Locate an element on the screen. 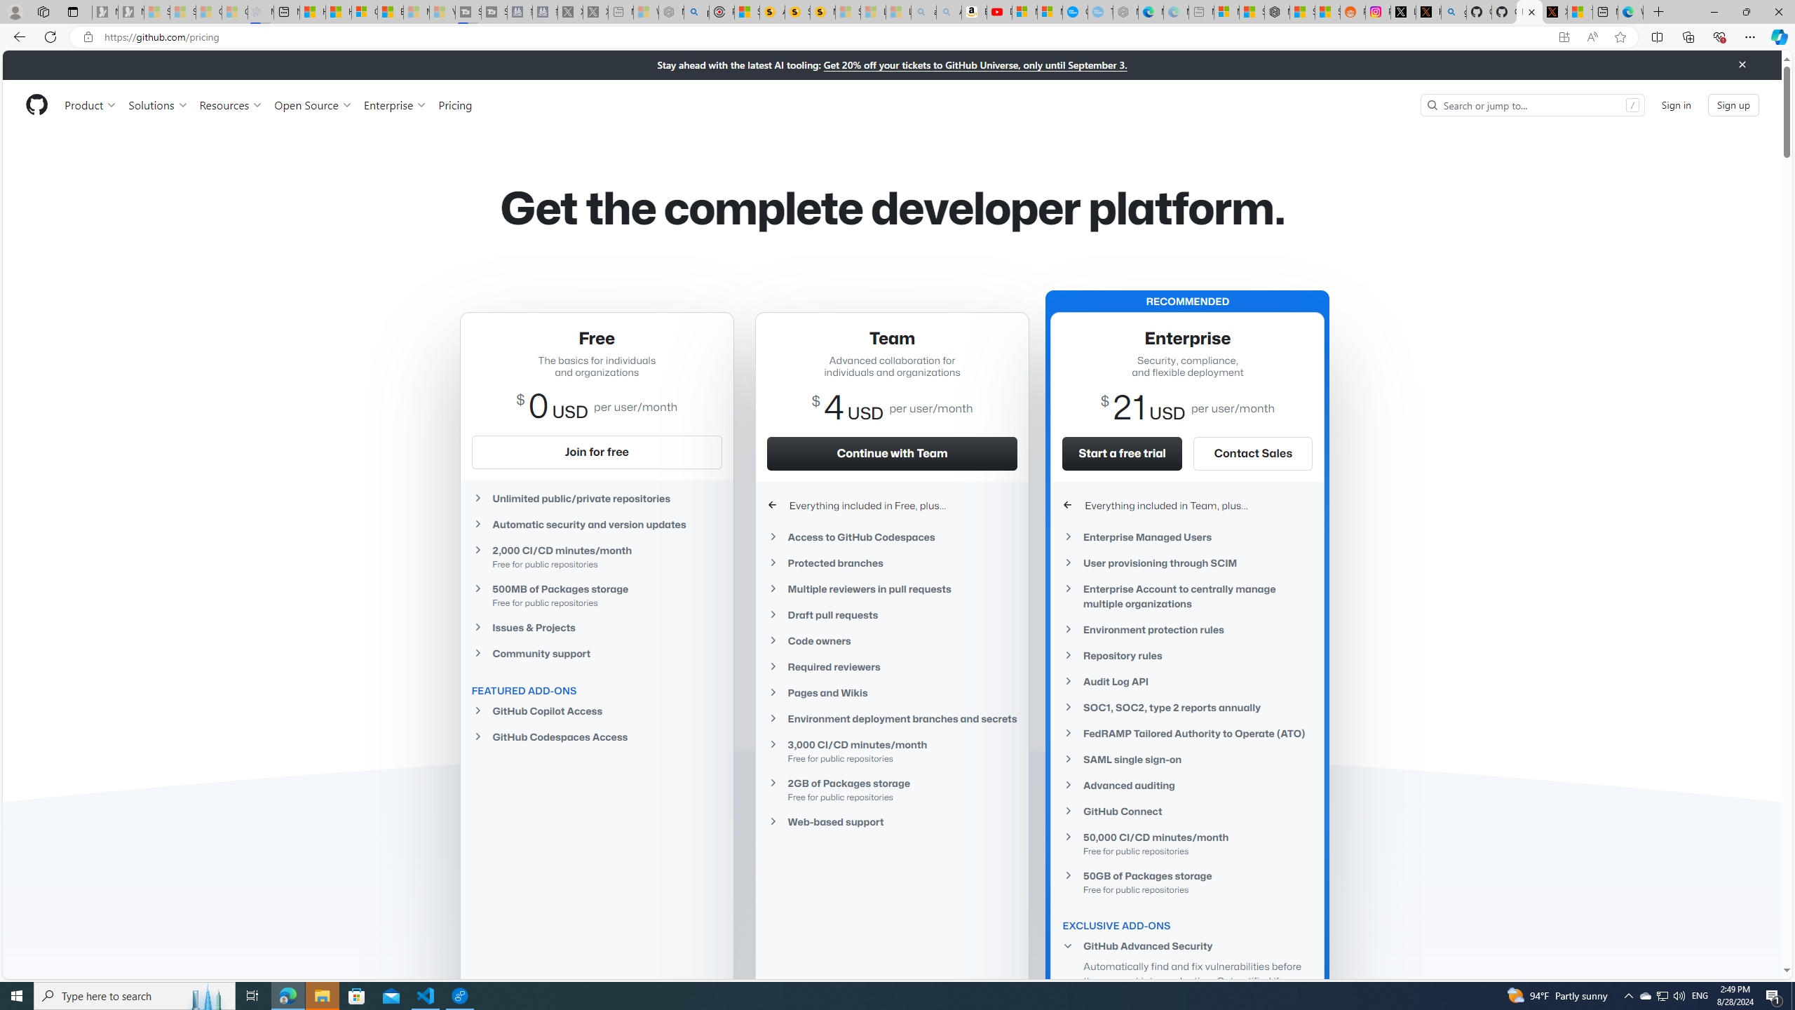 Image resolution: width=1795 pixels, height=1010 pixels. Code owners is located at coordinates (892, 641).